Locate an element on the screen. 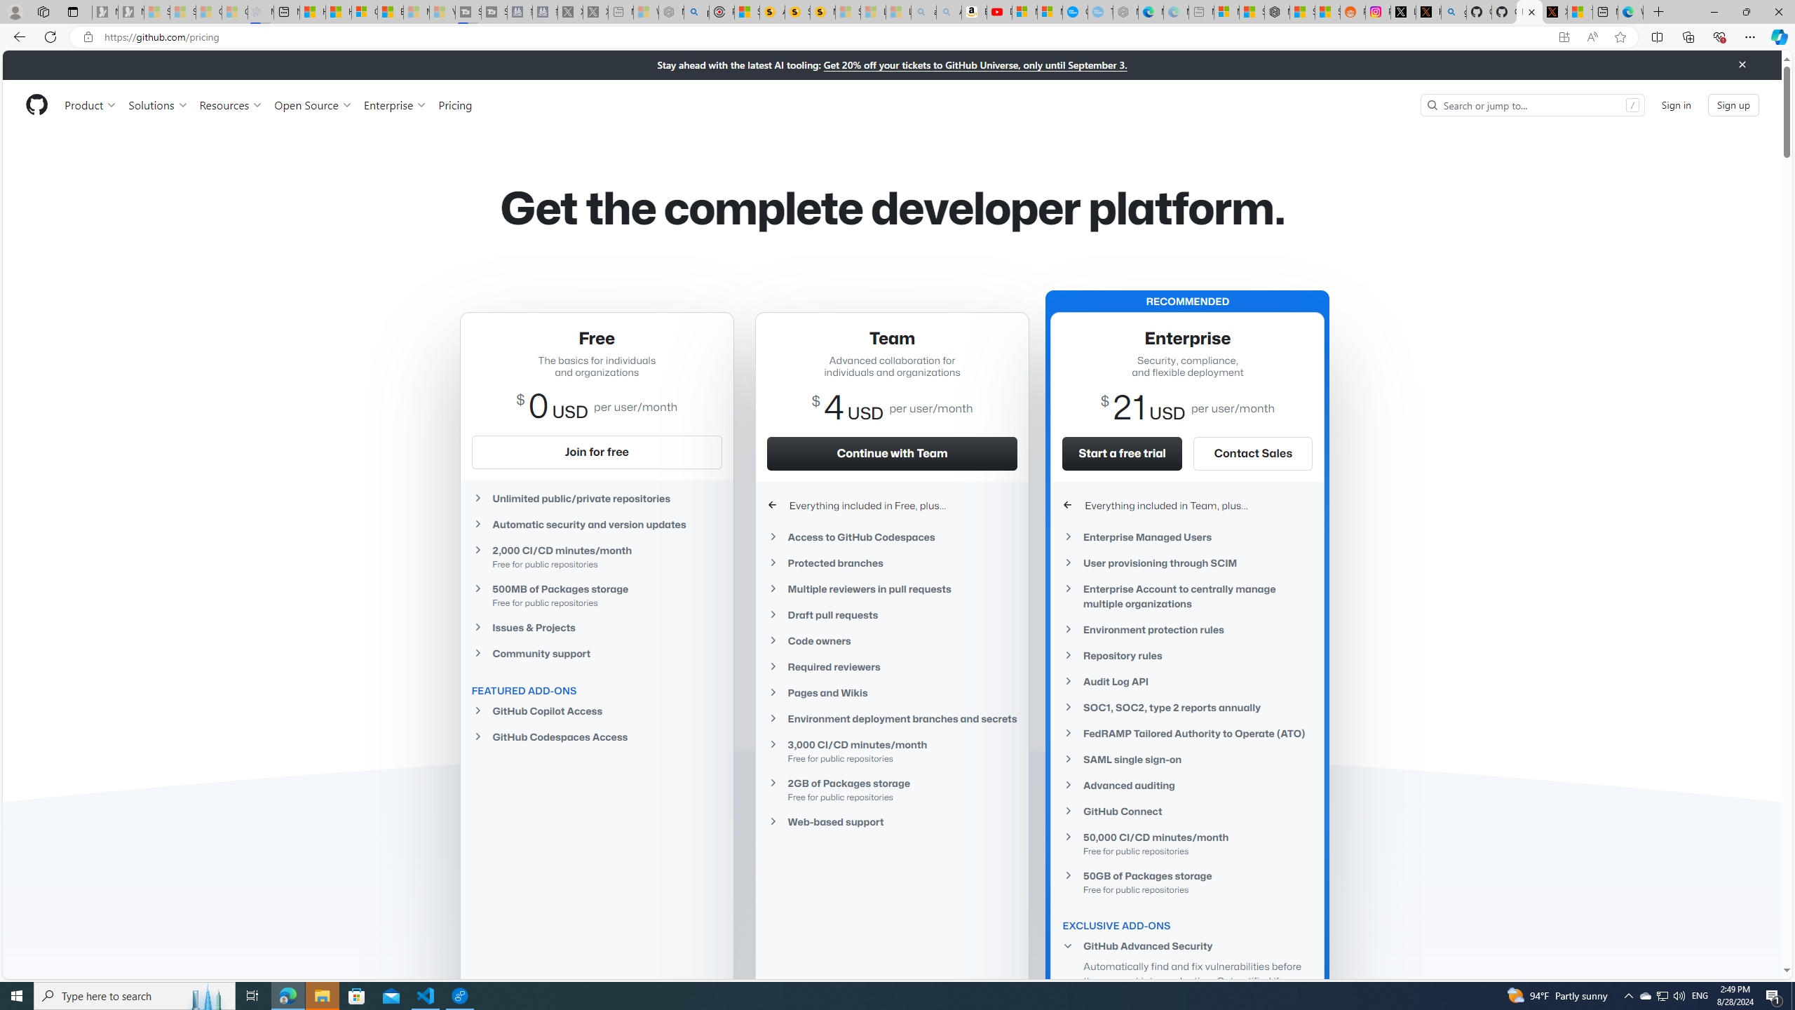 Image resolution: width=1795 pixels, height=1010 pixels. Code owners is located at coordinates (892, 641).